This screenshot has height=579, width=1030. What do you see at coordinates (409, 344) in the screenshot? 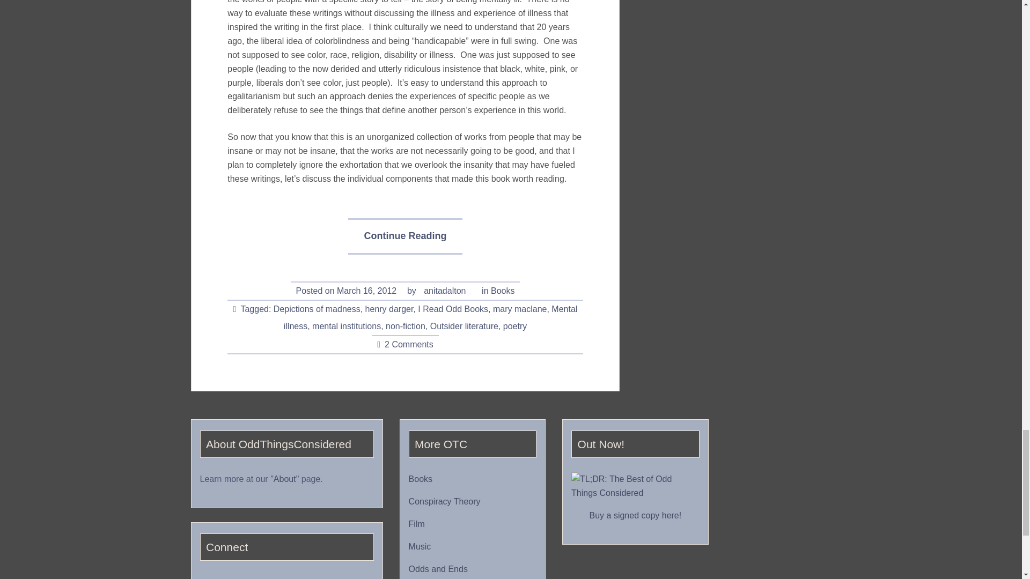
I see `2 Comments` at bounding box center [409, 344].